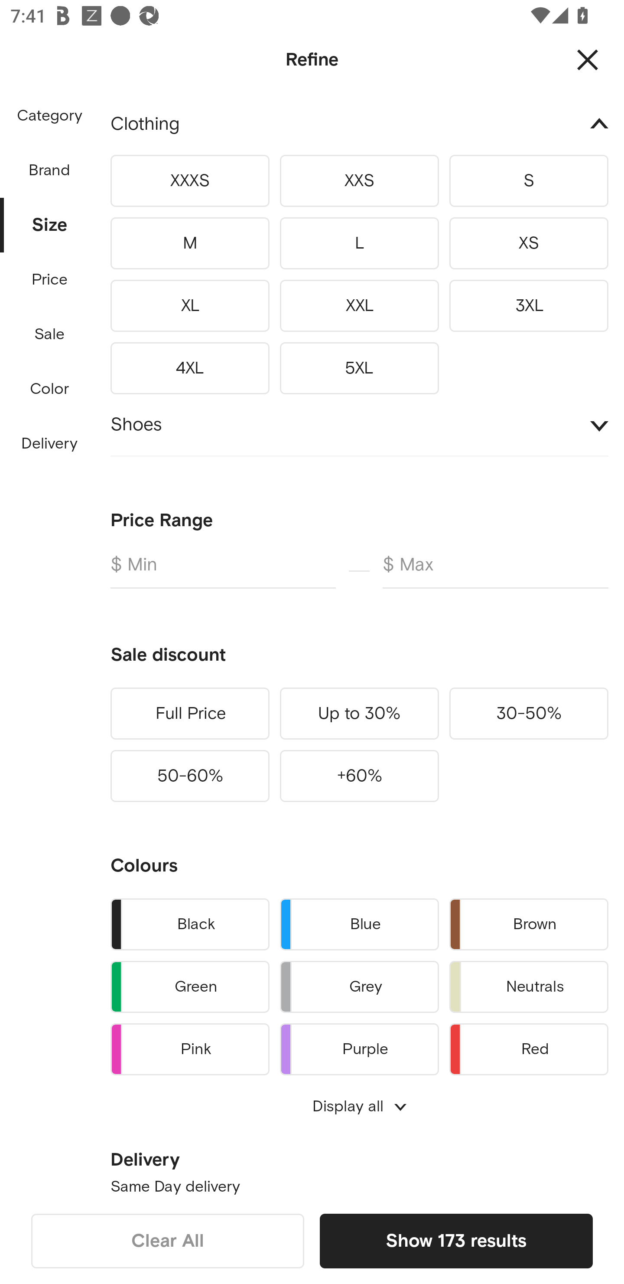 This screenshot has width=624, height=1284. Describe the element at coordinates (359, 243) in the screenshot. I see `L` at that location.